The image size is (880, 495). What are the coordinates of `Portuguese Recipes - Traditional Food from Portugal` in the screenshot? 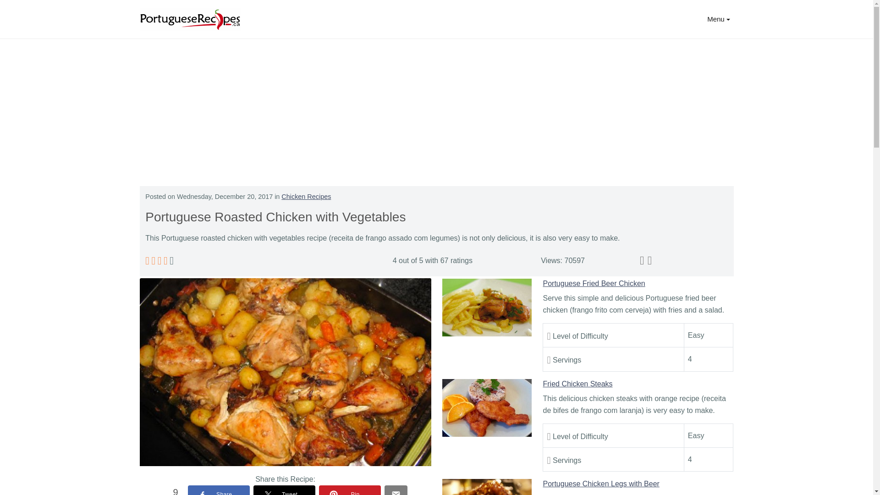 It's located at (190, 19).